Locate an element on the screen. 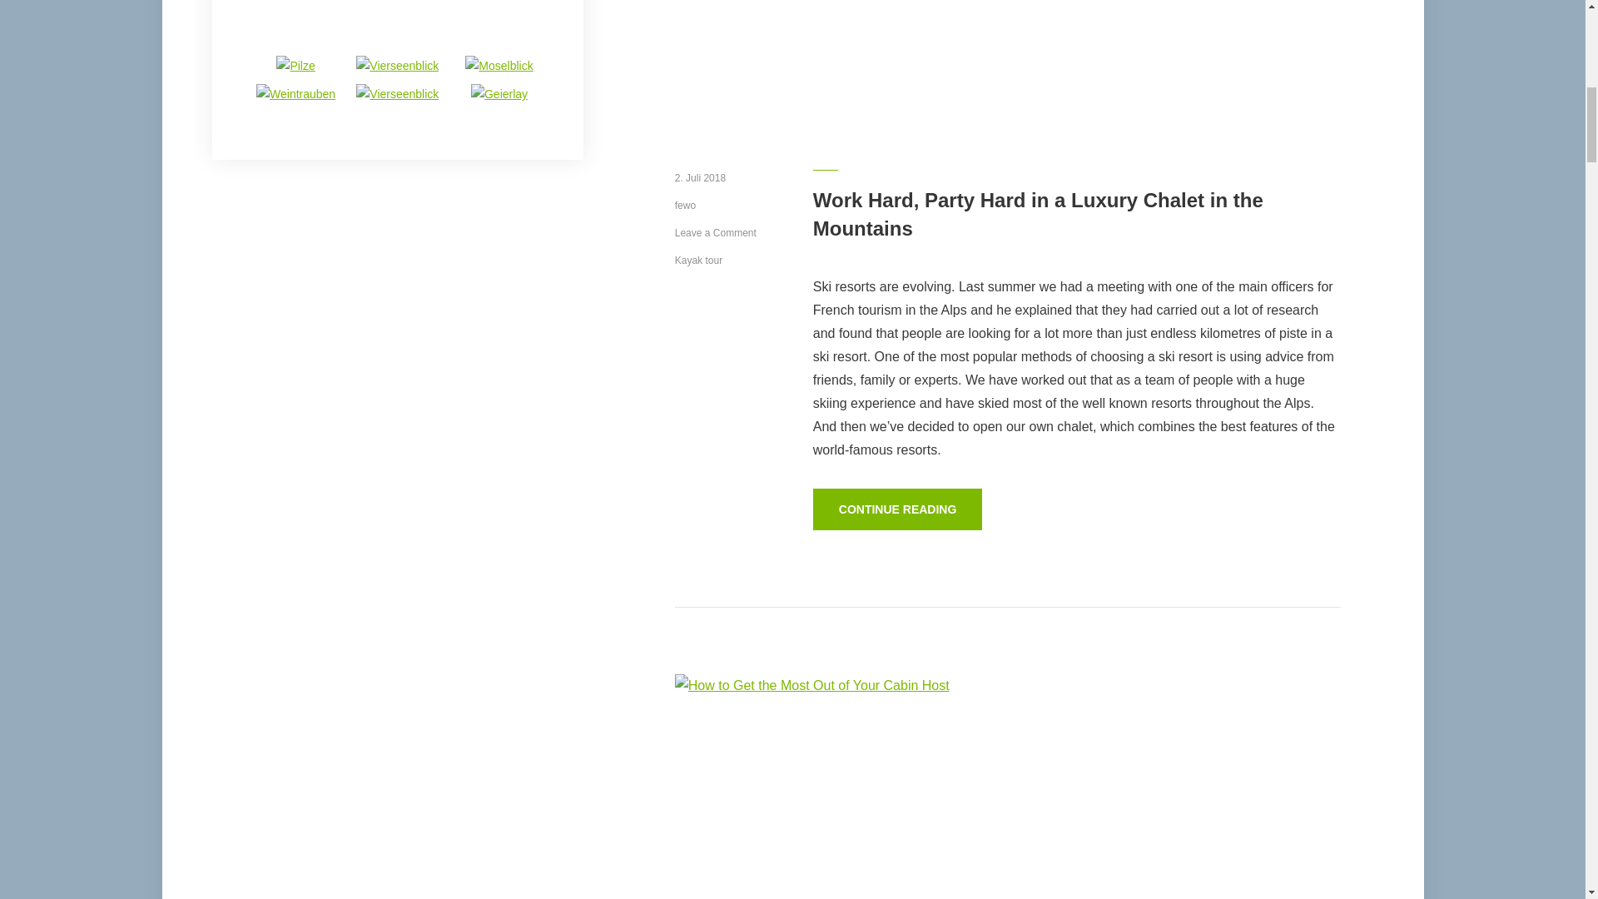  Work Hard, Party Hard in a Luxury Chalet in the Mountains is located at coordinates (1039, 214).